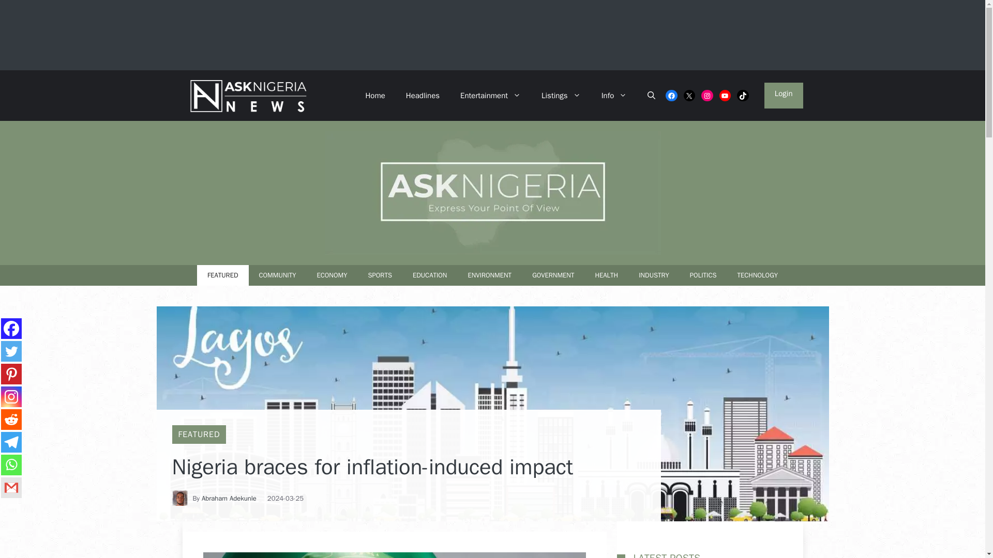 The image size is (993, 558). I want to click on X, so click(690, 95).